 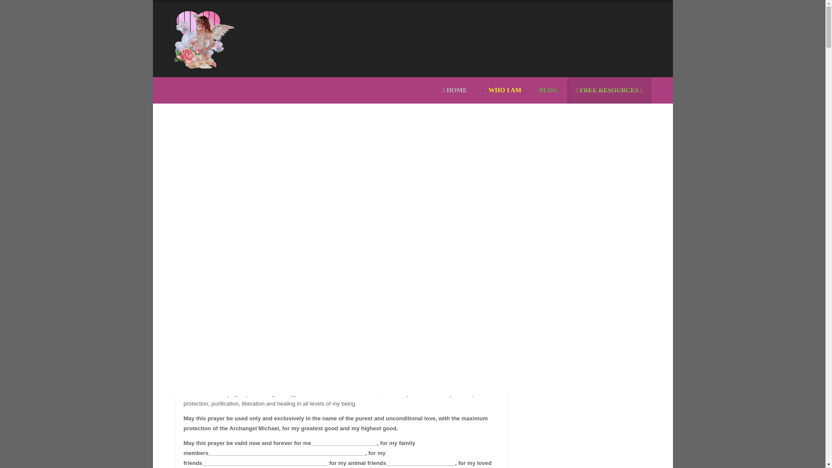 What do you see at coordinates (455, 91) in the screenshot?
I see `HOME` at bounding box center [455, 91].